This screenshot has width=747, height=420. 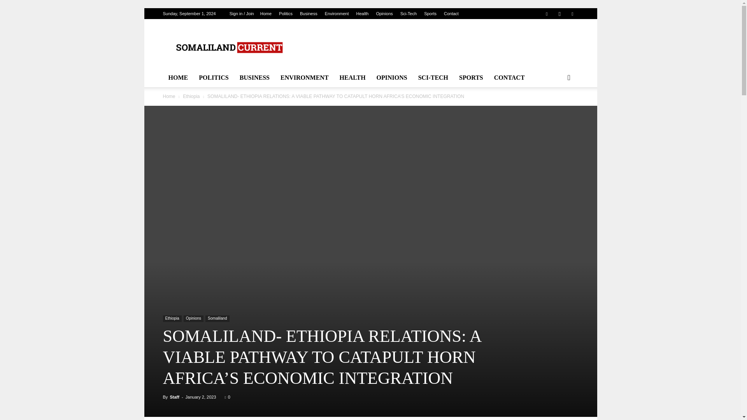 What do you see at coordinates (547, 13) in the screenshot?
I see `Facebook` at bounding box center [547, 13].